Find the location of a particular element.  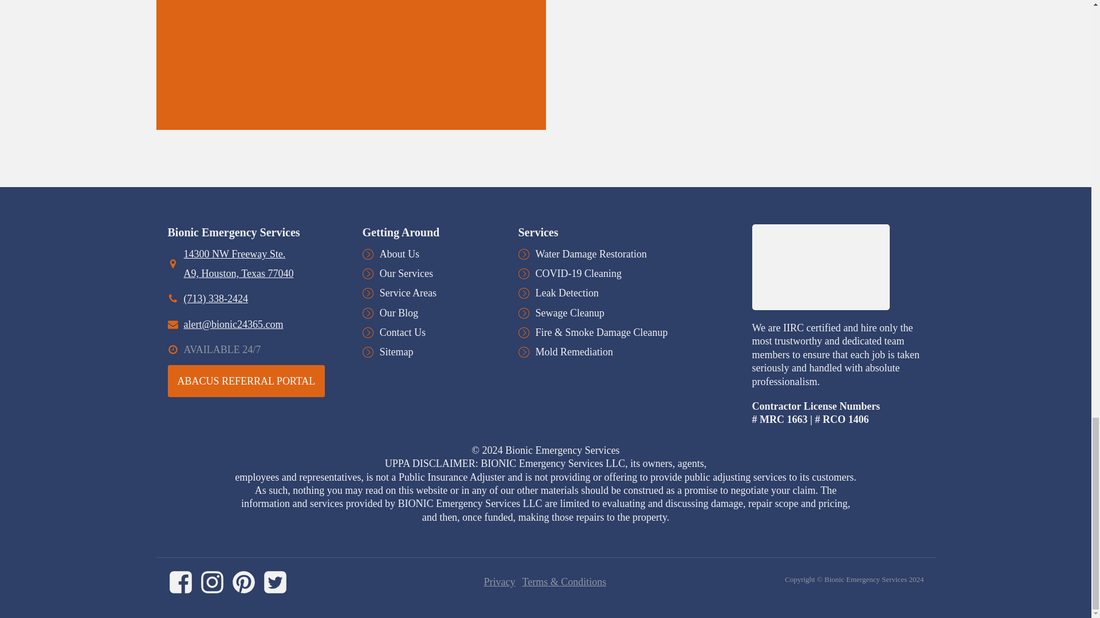

14300 NW Freeway Ste. A9, Houston, Texas 77040 is located at coordinates (261, 263).